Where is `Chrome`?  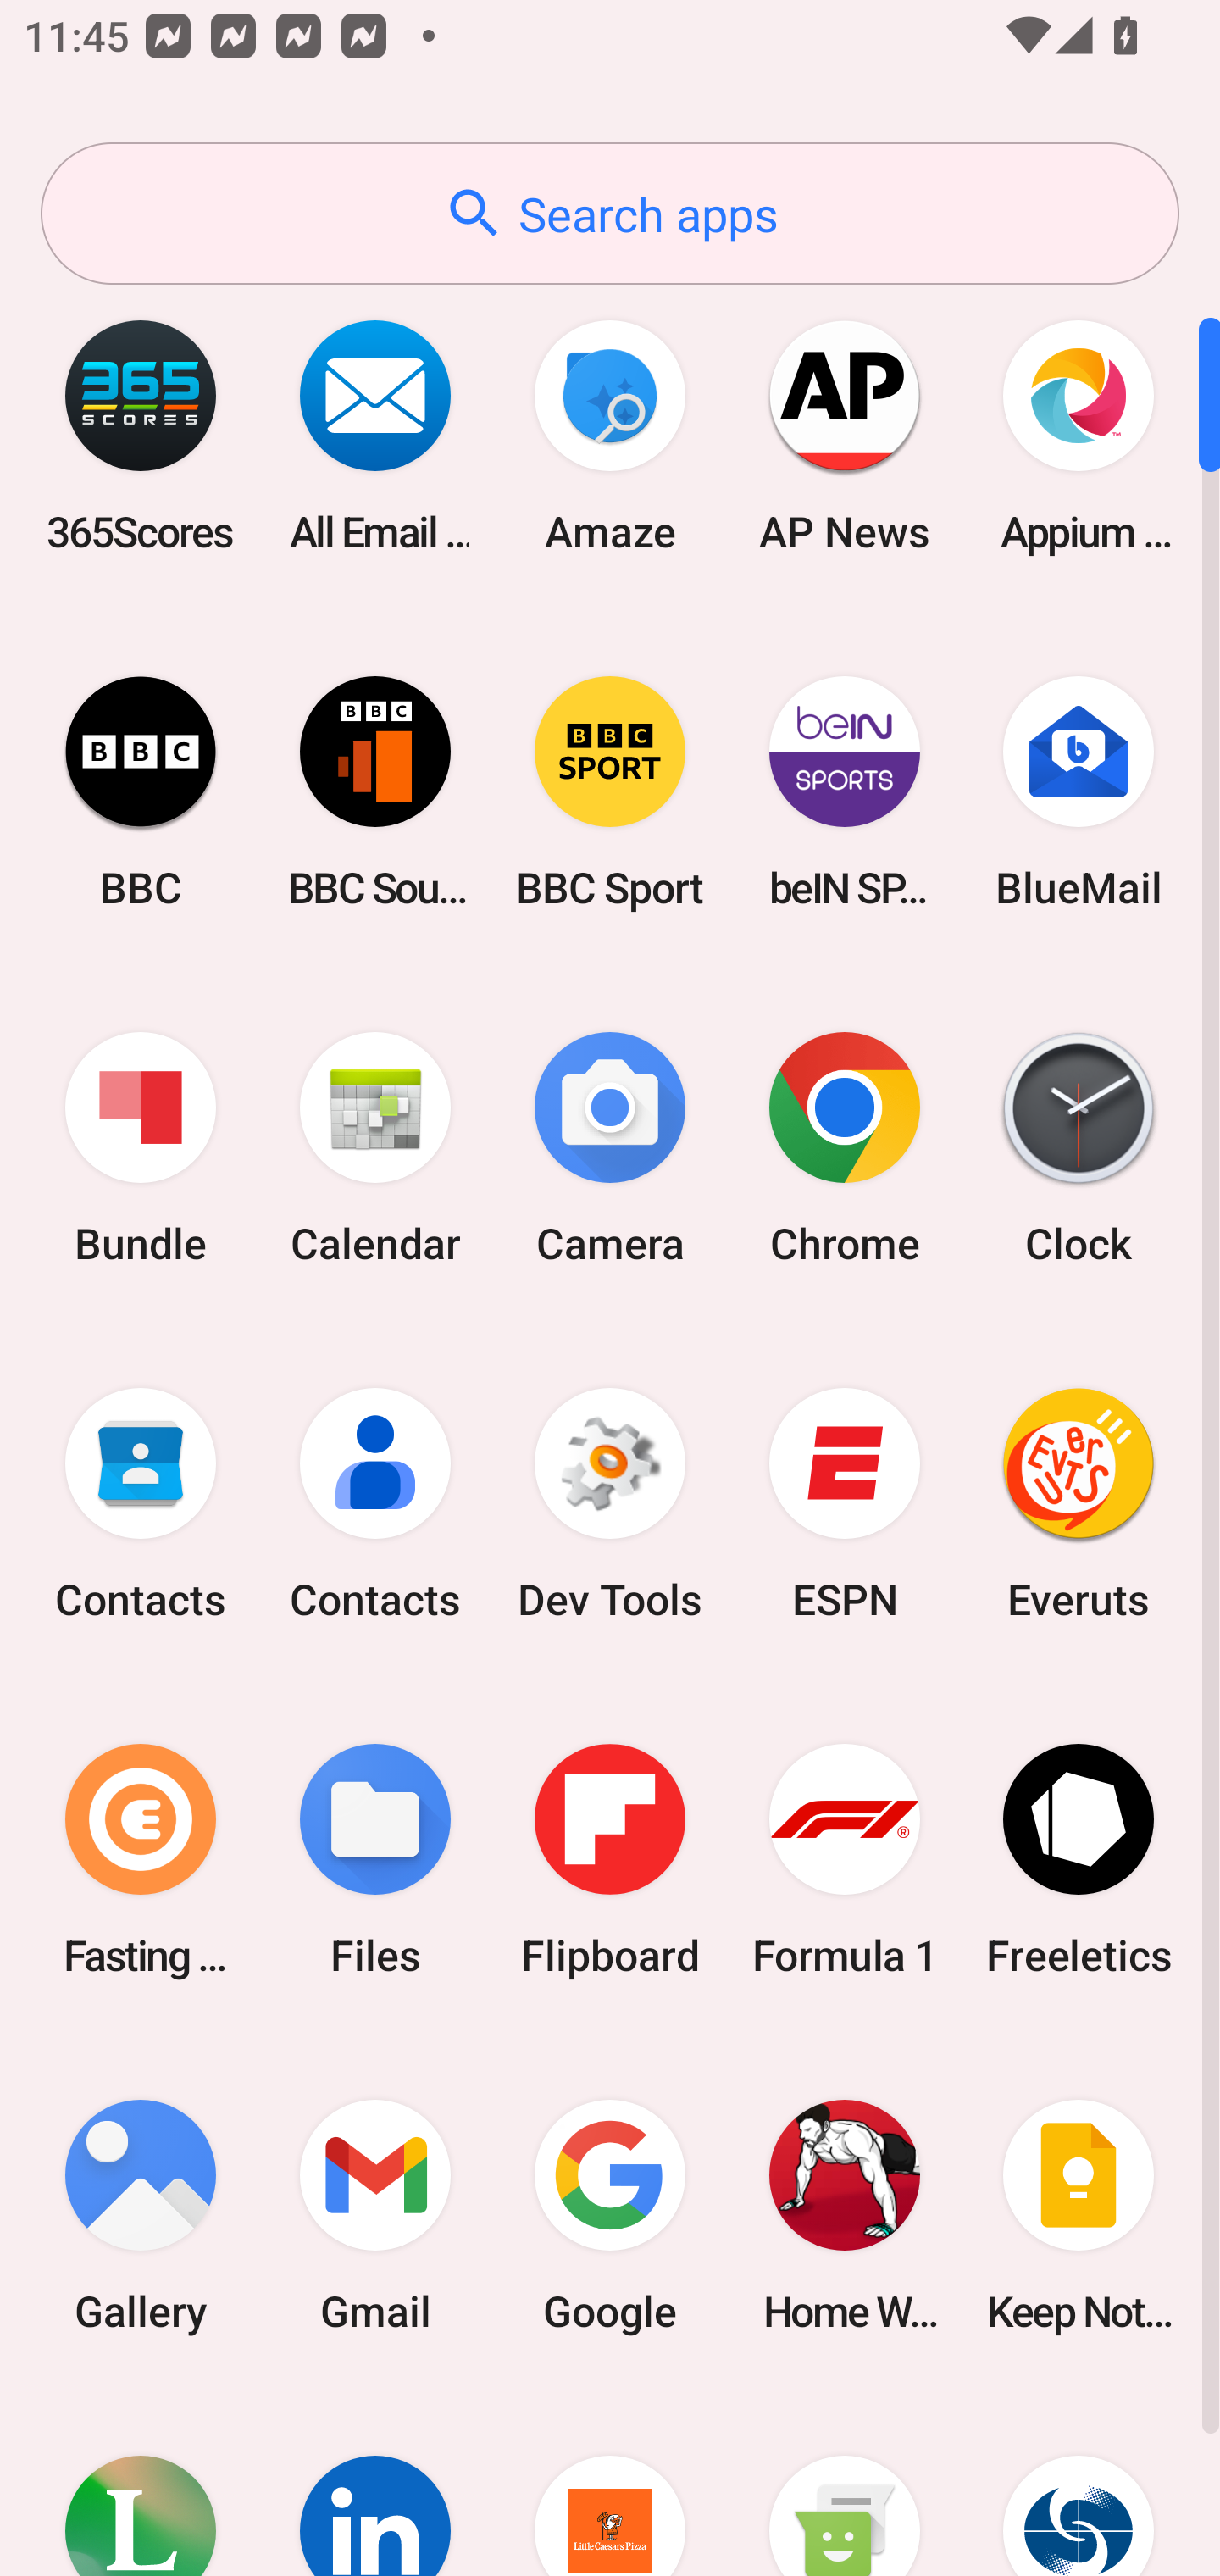
Chrome is located at coordinates (844, 1149).